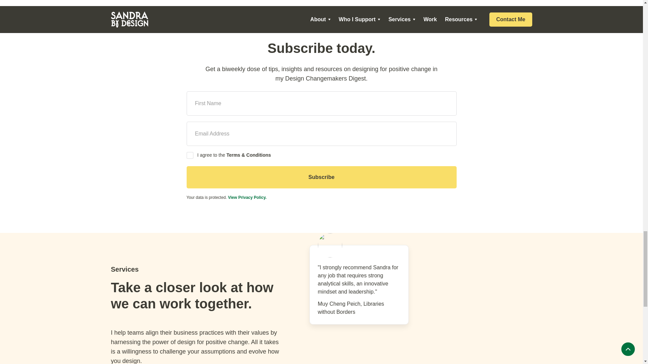 This screenshot has width=648, height=364. What do you see at coordinates (321, 177) in the screenshot?
I see `Subscribe` at bounding box center [321, 177].